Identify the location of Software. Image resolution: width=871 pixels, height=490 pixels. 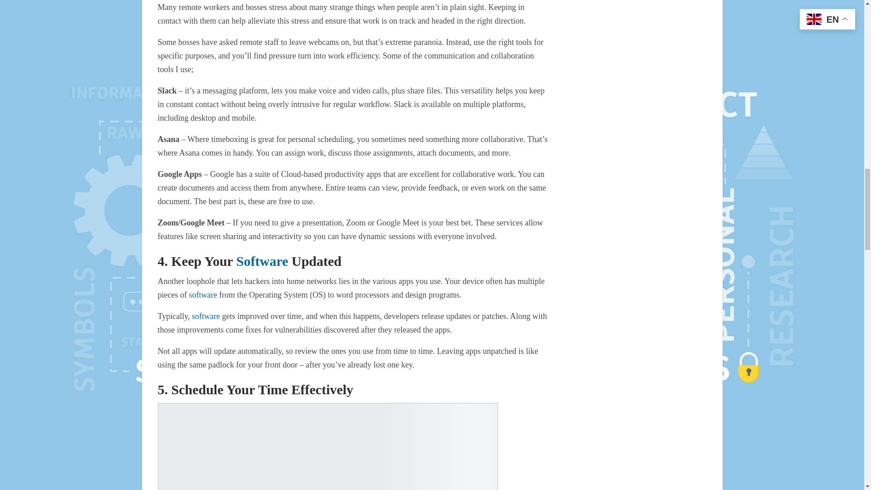
(262, 261).